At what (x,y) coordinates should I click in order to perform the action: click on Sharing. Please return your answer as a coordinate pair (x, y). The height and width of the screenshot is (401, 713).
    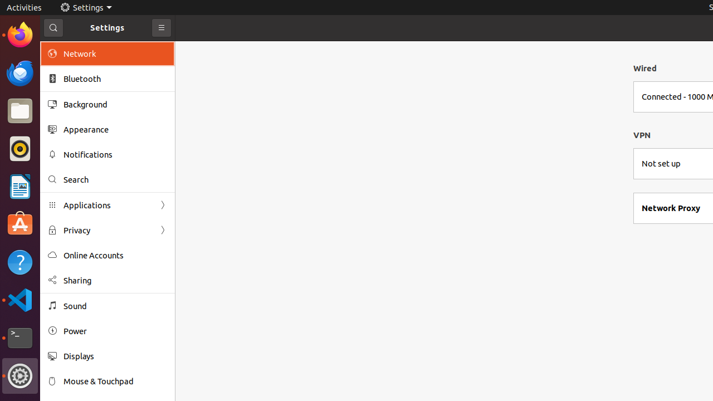
    Looking at the image, I should click on (115, 281).